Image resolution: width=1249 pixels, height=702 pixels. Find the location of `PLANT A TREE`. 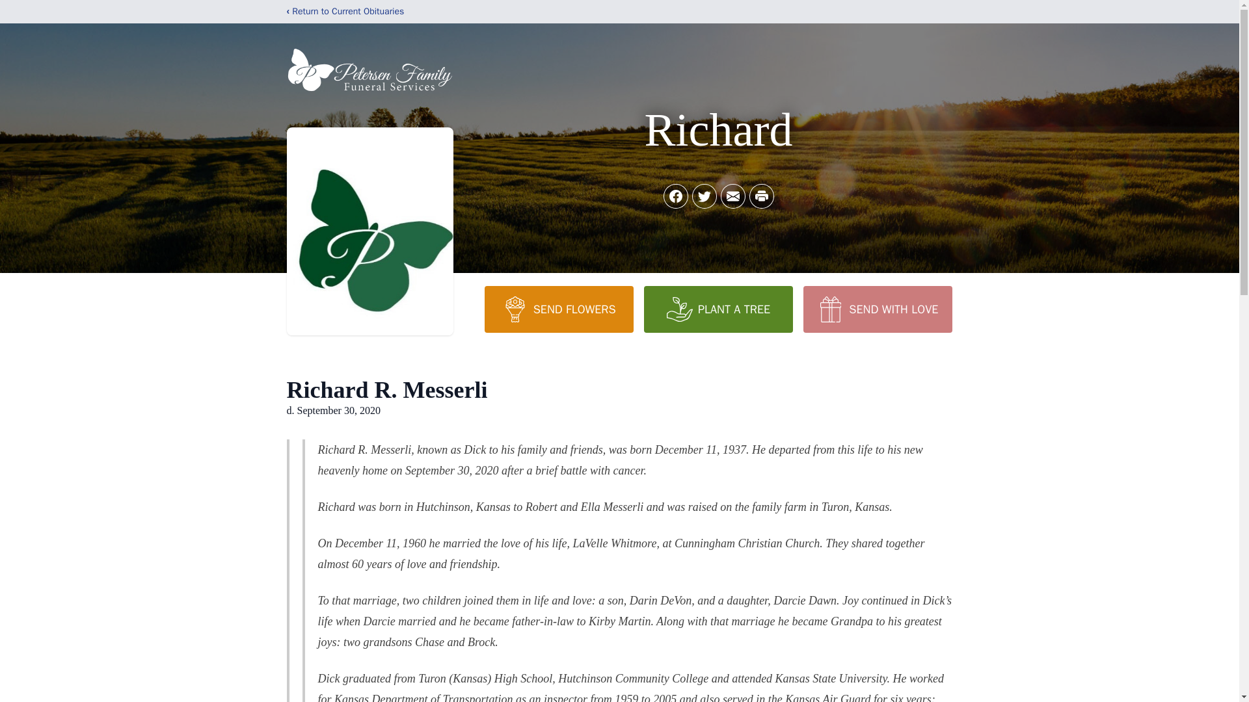

PLANT A TREE is located at coordinates (718, 309).